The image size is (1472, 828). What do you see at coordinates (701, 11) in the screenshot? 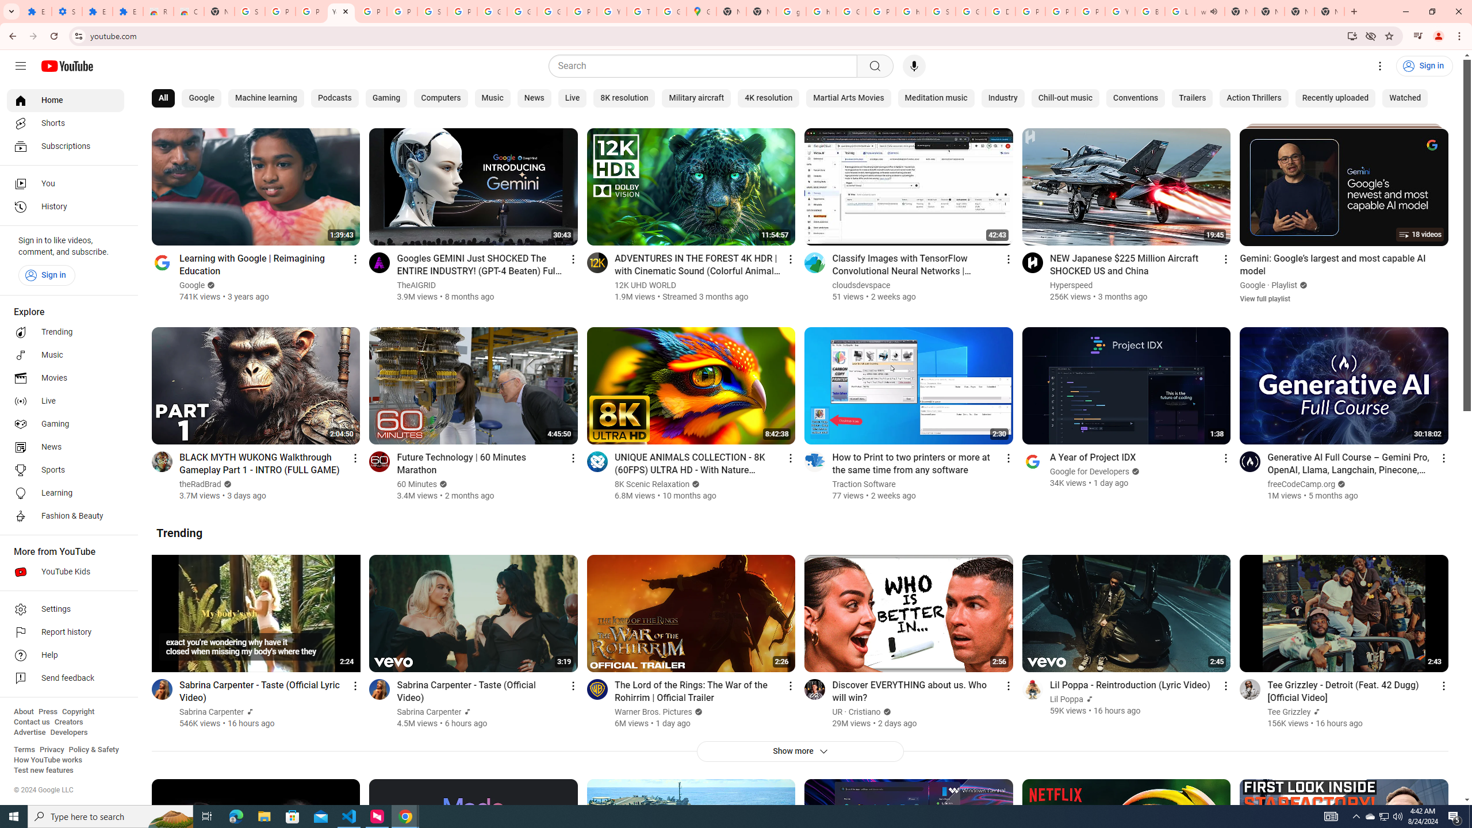
I see `Google Maps` at bounding box center [701, 11].